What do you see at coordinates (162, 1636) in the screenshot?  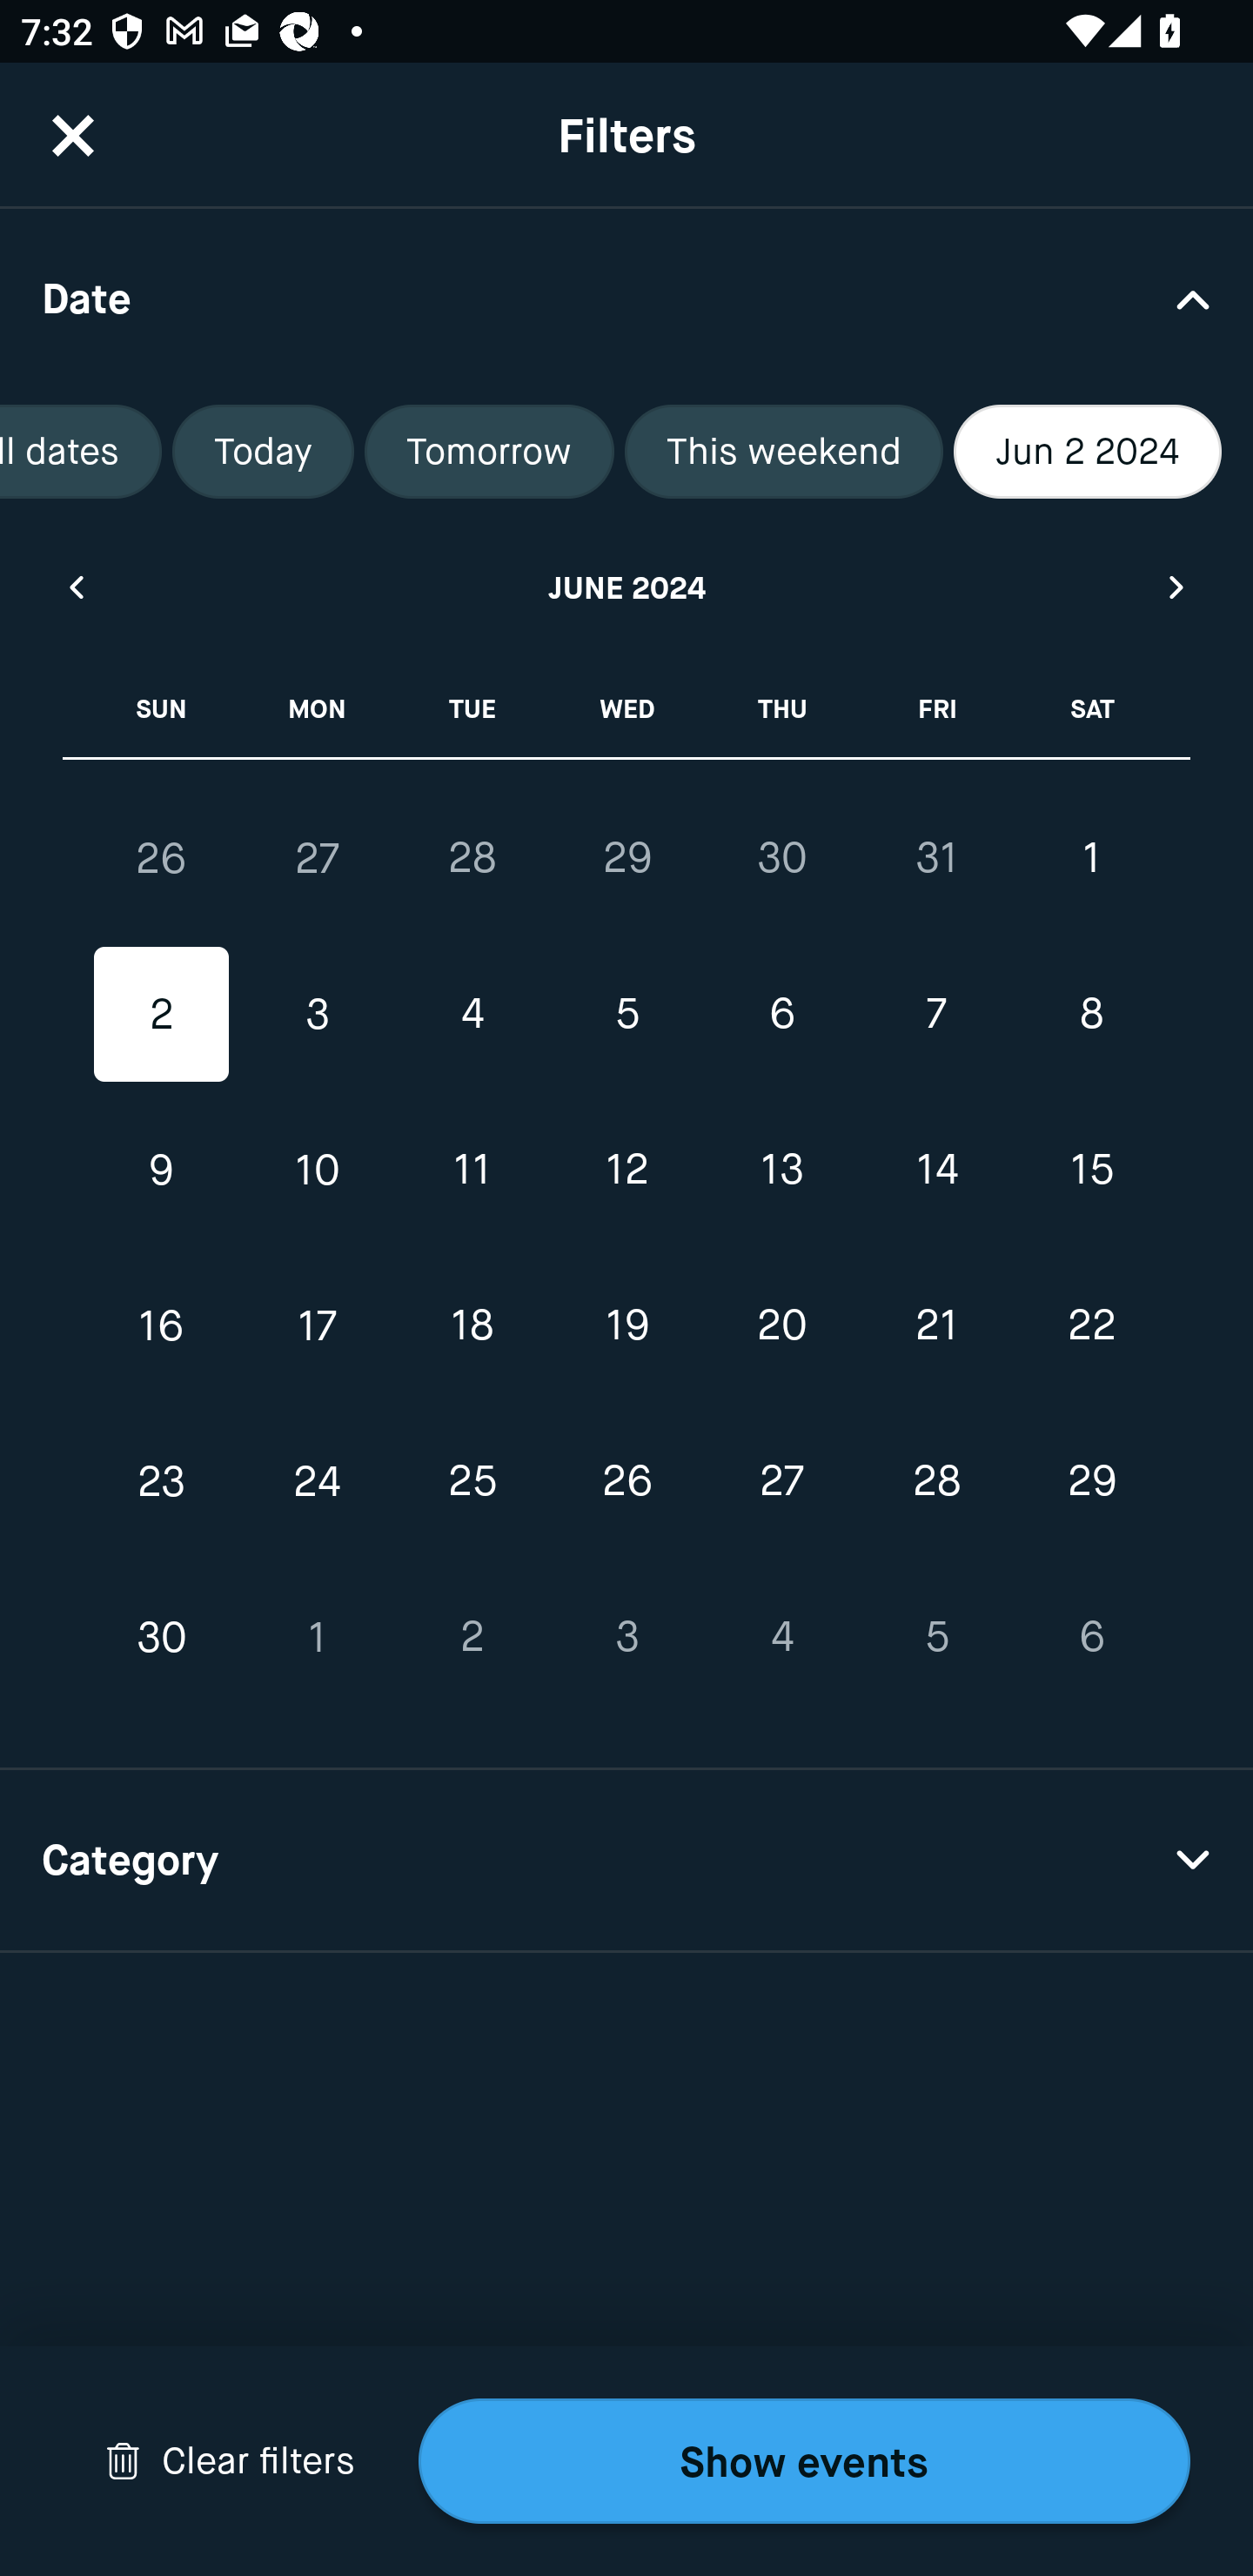 I see `30` at bounding box center [162, 1636].